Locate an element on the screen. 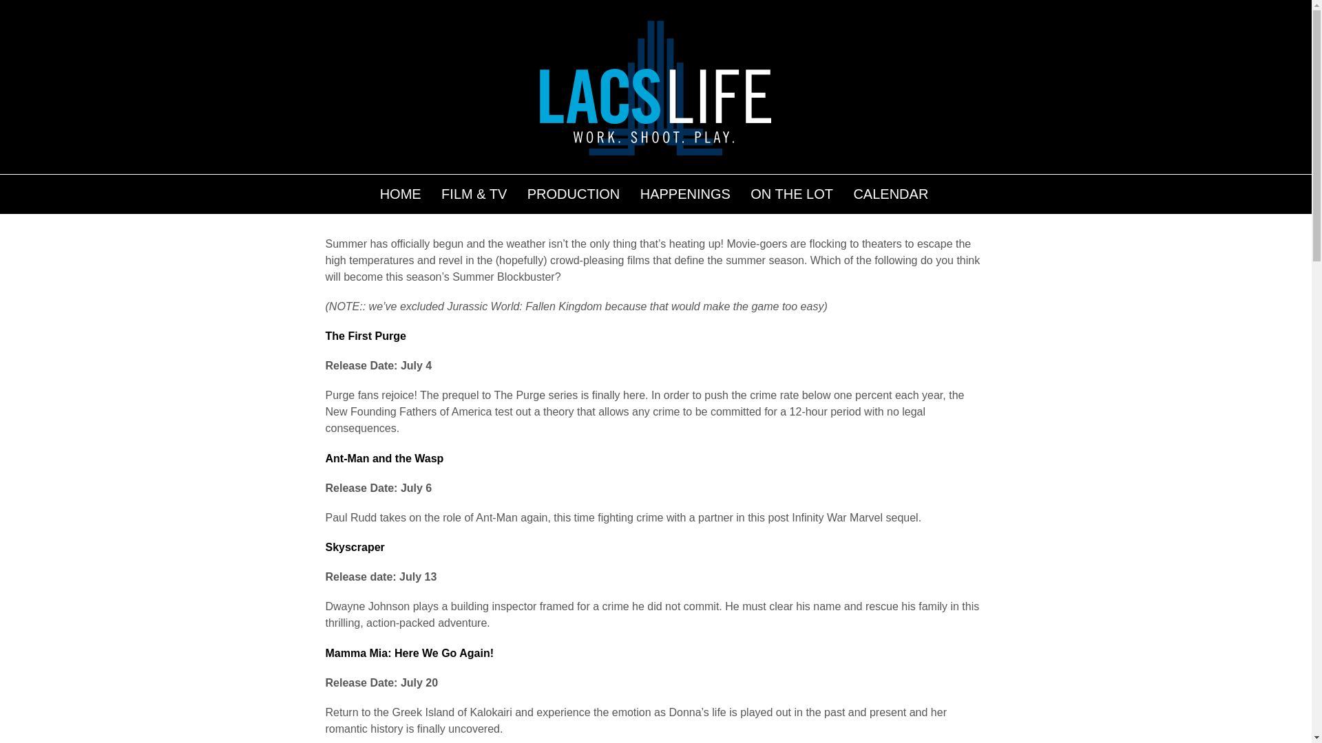  Mamma Mia: Here We Go Again! is located at coordinates (409, 652).